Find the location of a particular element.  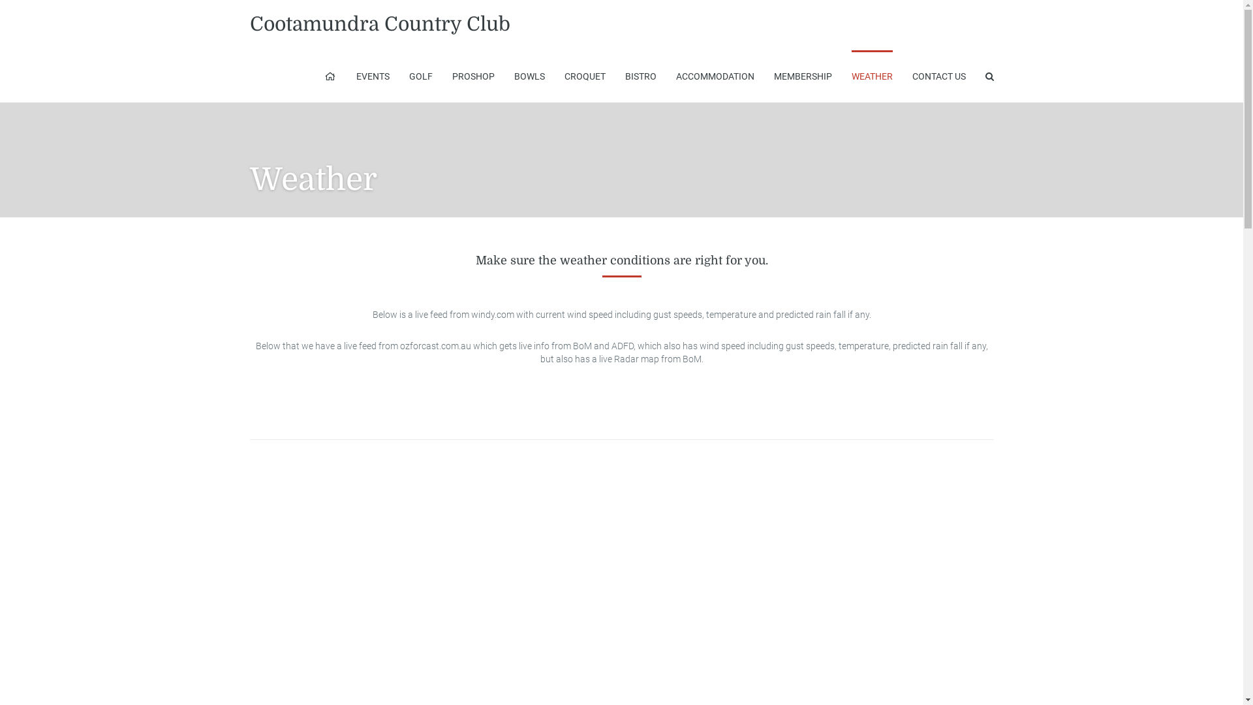

WEATHER is located at coordinates (872, 76).